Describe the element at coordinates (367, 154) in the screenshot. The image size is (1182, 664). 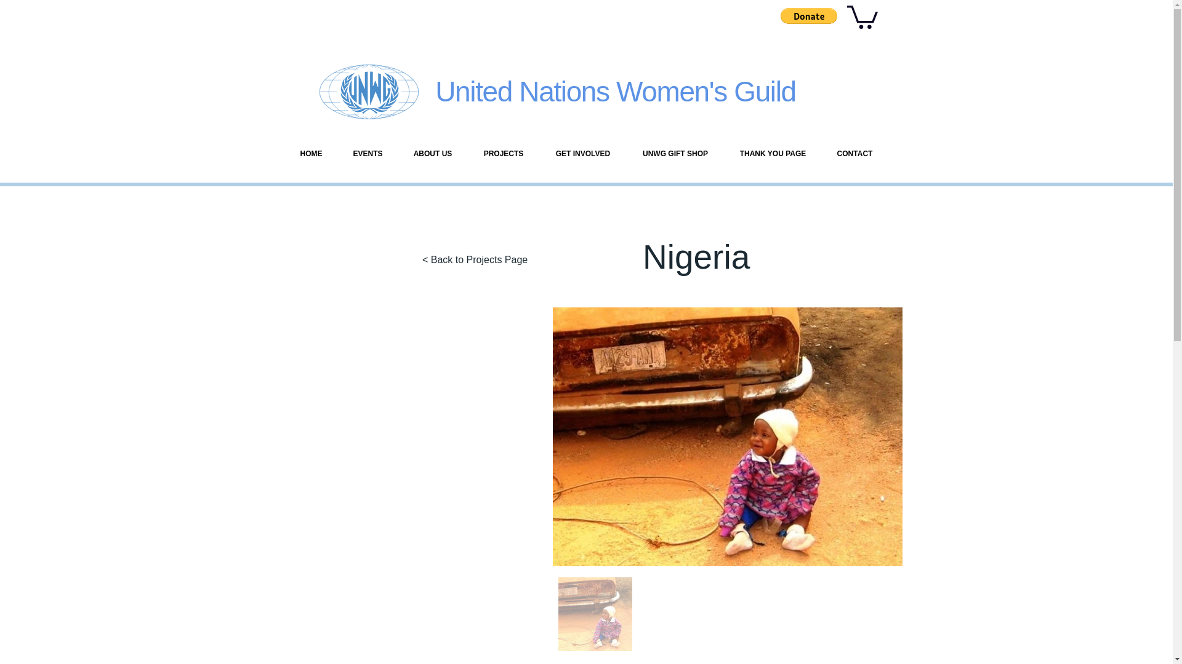
I see `EVENTS` at that location.